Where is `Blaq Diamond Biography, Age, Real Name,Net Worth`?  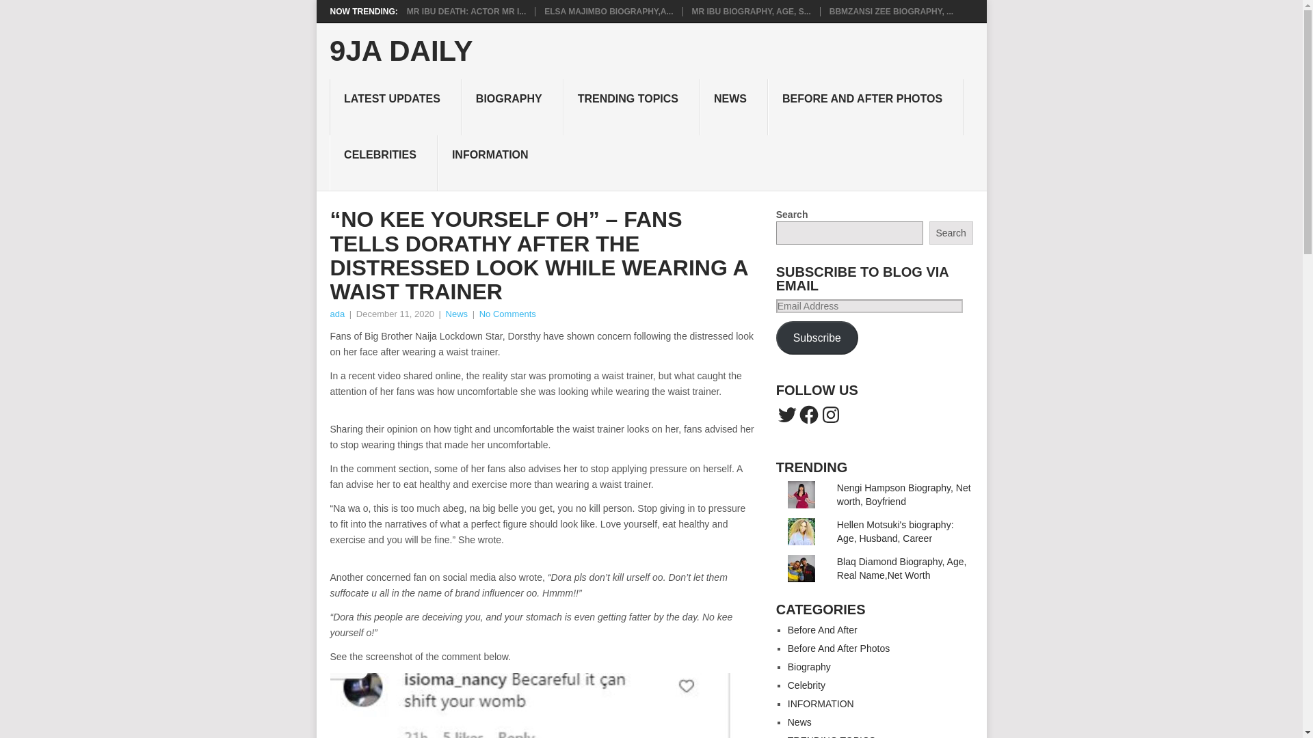
Blaq Diamond Biography, Age, Real Name,Net Worth is located at coordinates (901, 569).